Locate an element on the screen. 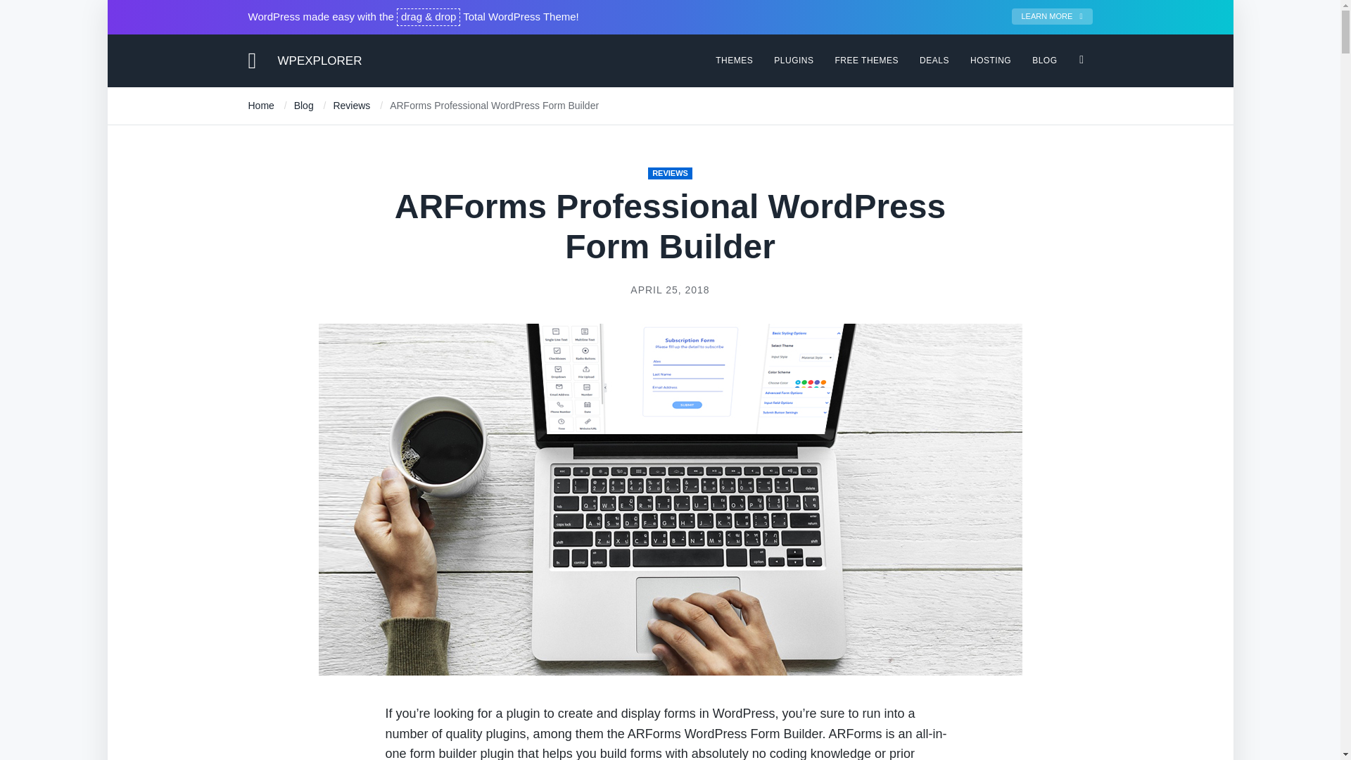 The width and height of the screenshot is (1351, 760). Home is located at coordinates (260, 105).